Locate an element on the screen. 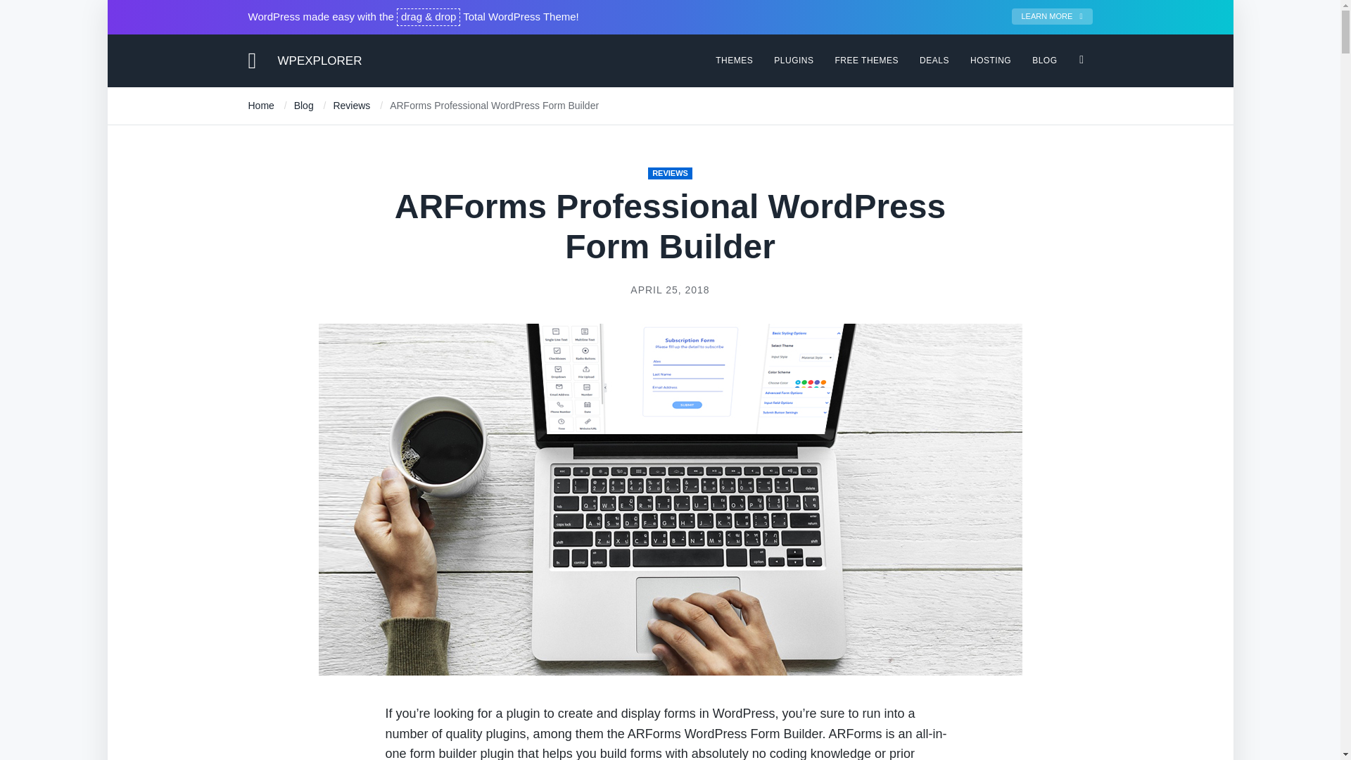 The width and height of the screenshot is (1351, 760). Home is located at coordinates (260, 105).